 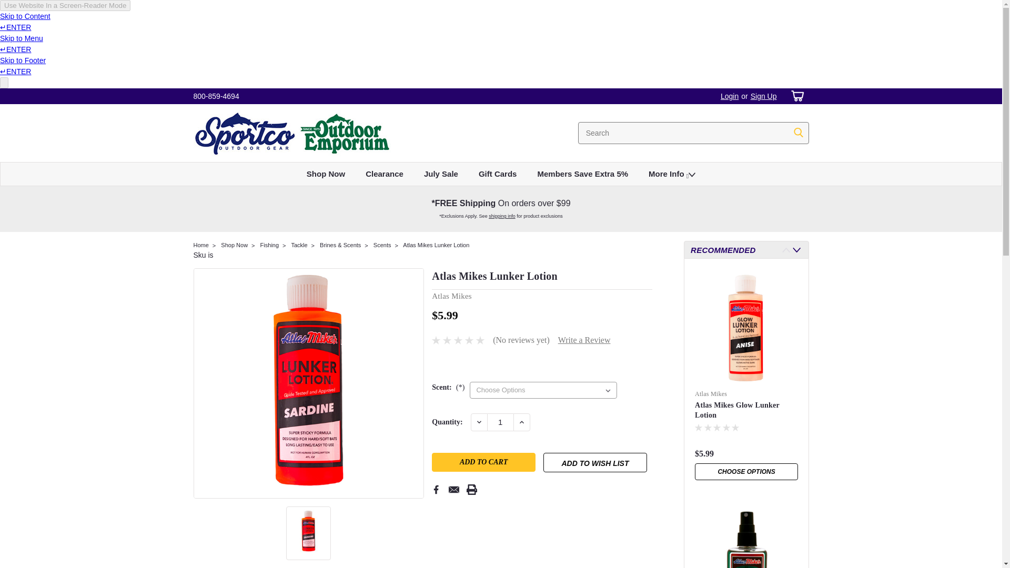 I want to click on Print, so click(x=471, y=489).